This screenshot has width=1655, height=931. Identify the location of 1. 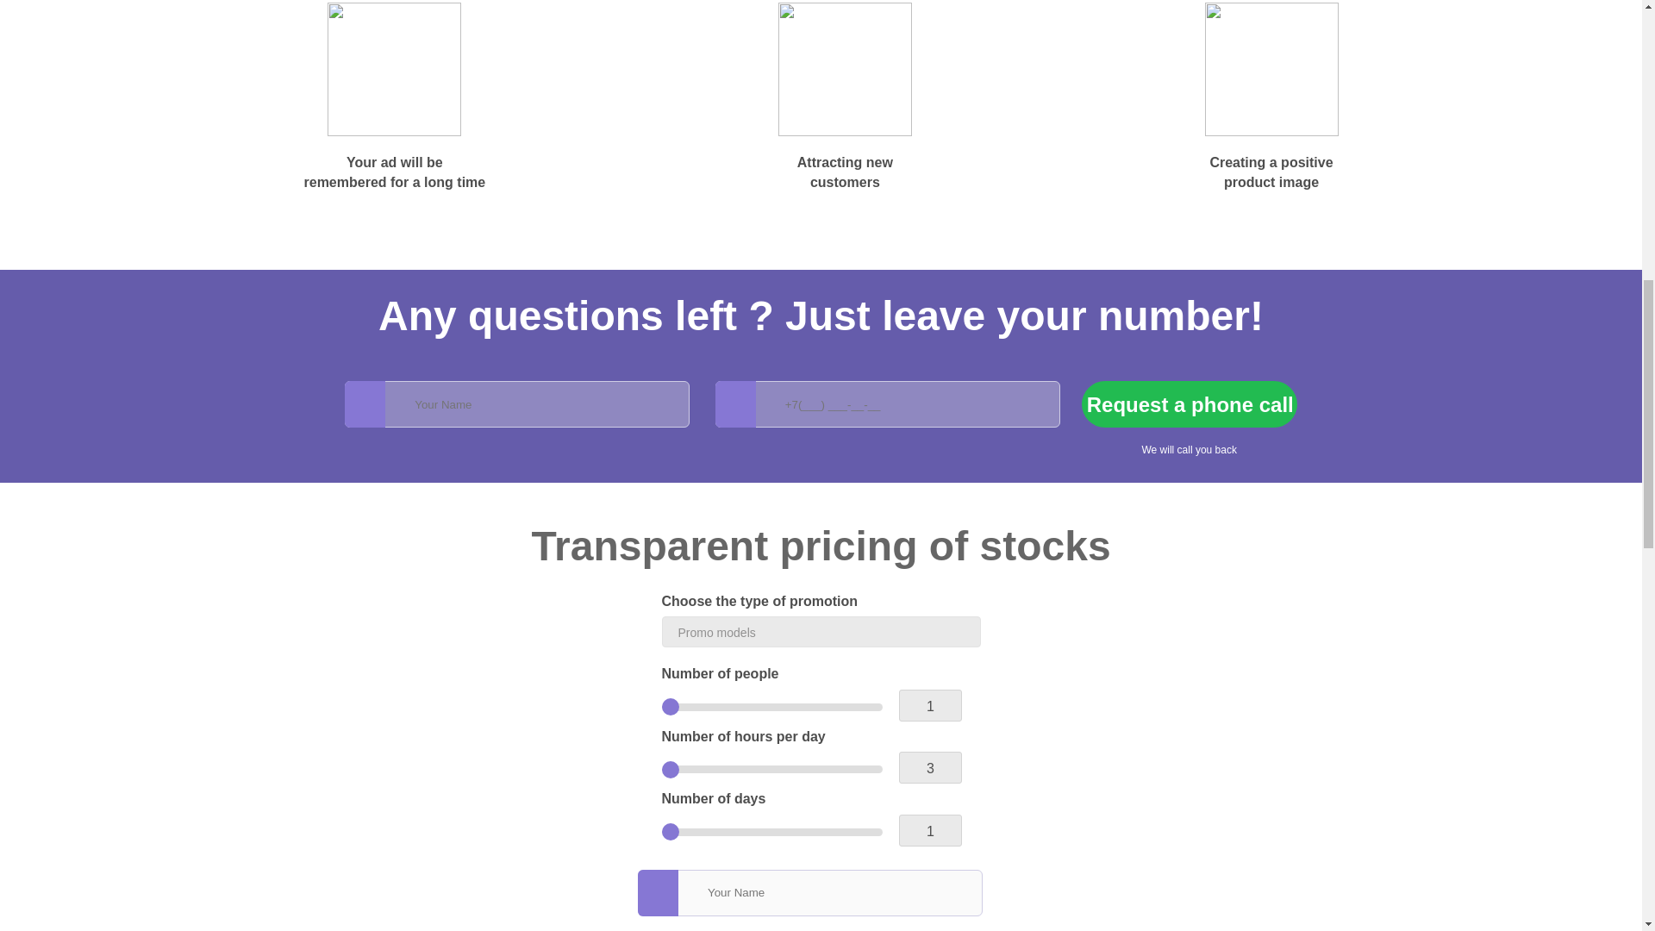
(772, 832).